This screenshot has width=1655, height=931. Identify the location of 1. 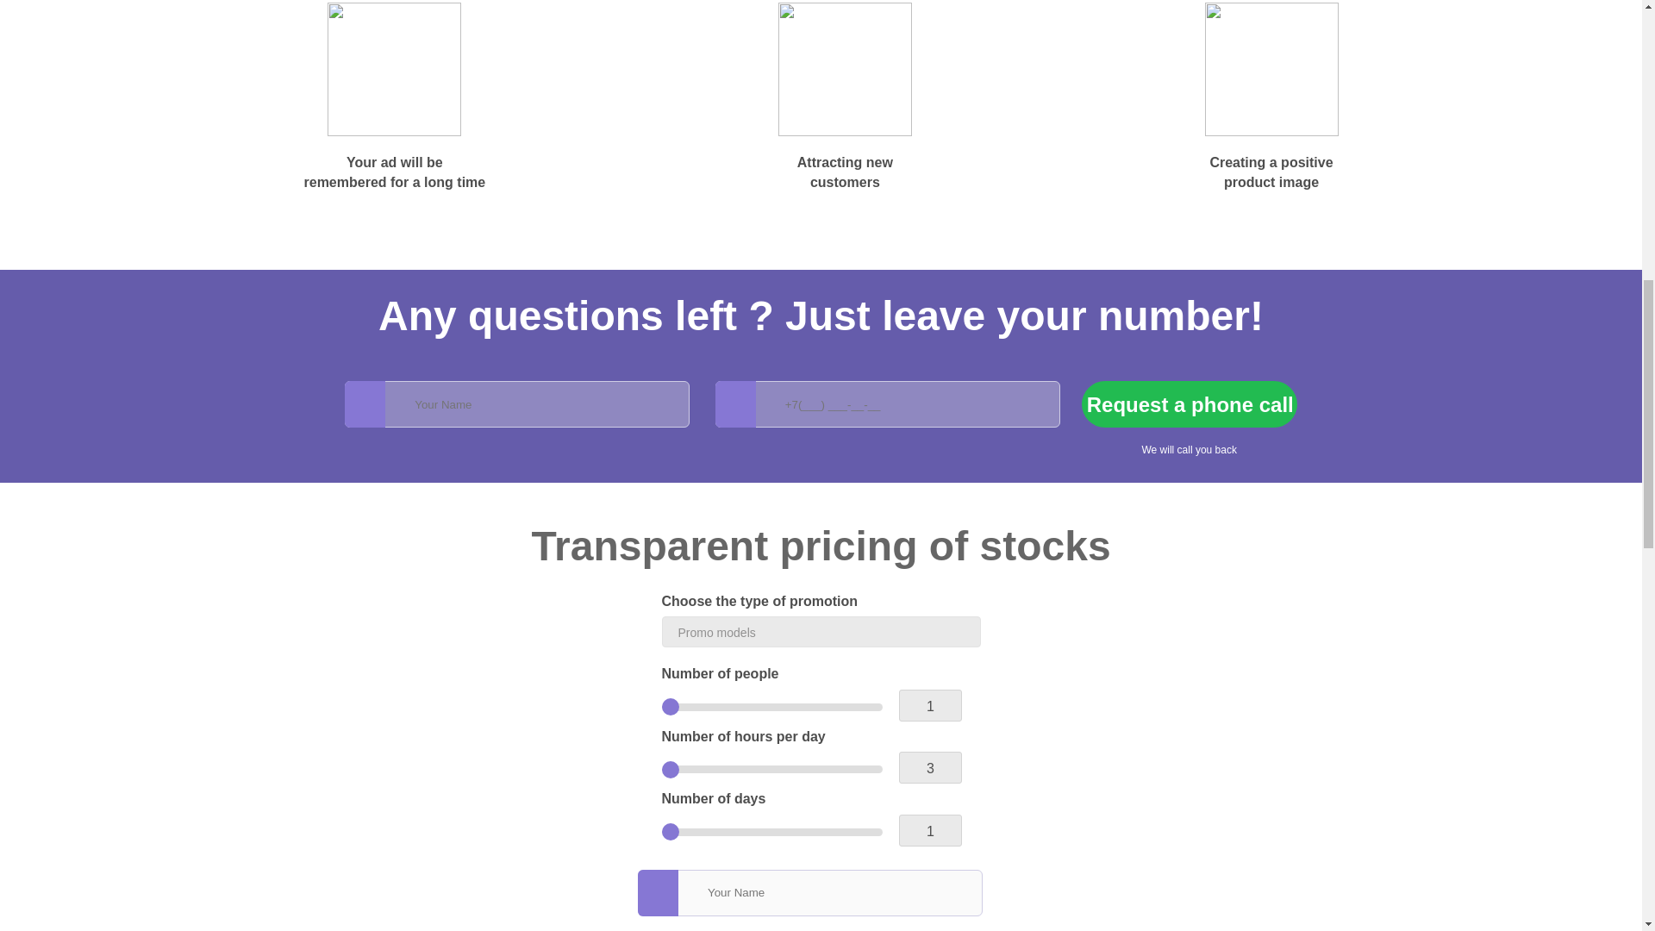
(772, 832).